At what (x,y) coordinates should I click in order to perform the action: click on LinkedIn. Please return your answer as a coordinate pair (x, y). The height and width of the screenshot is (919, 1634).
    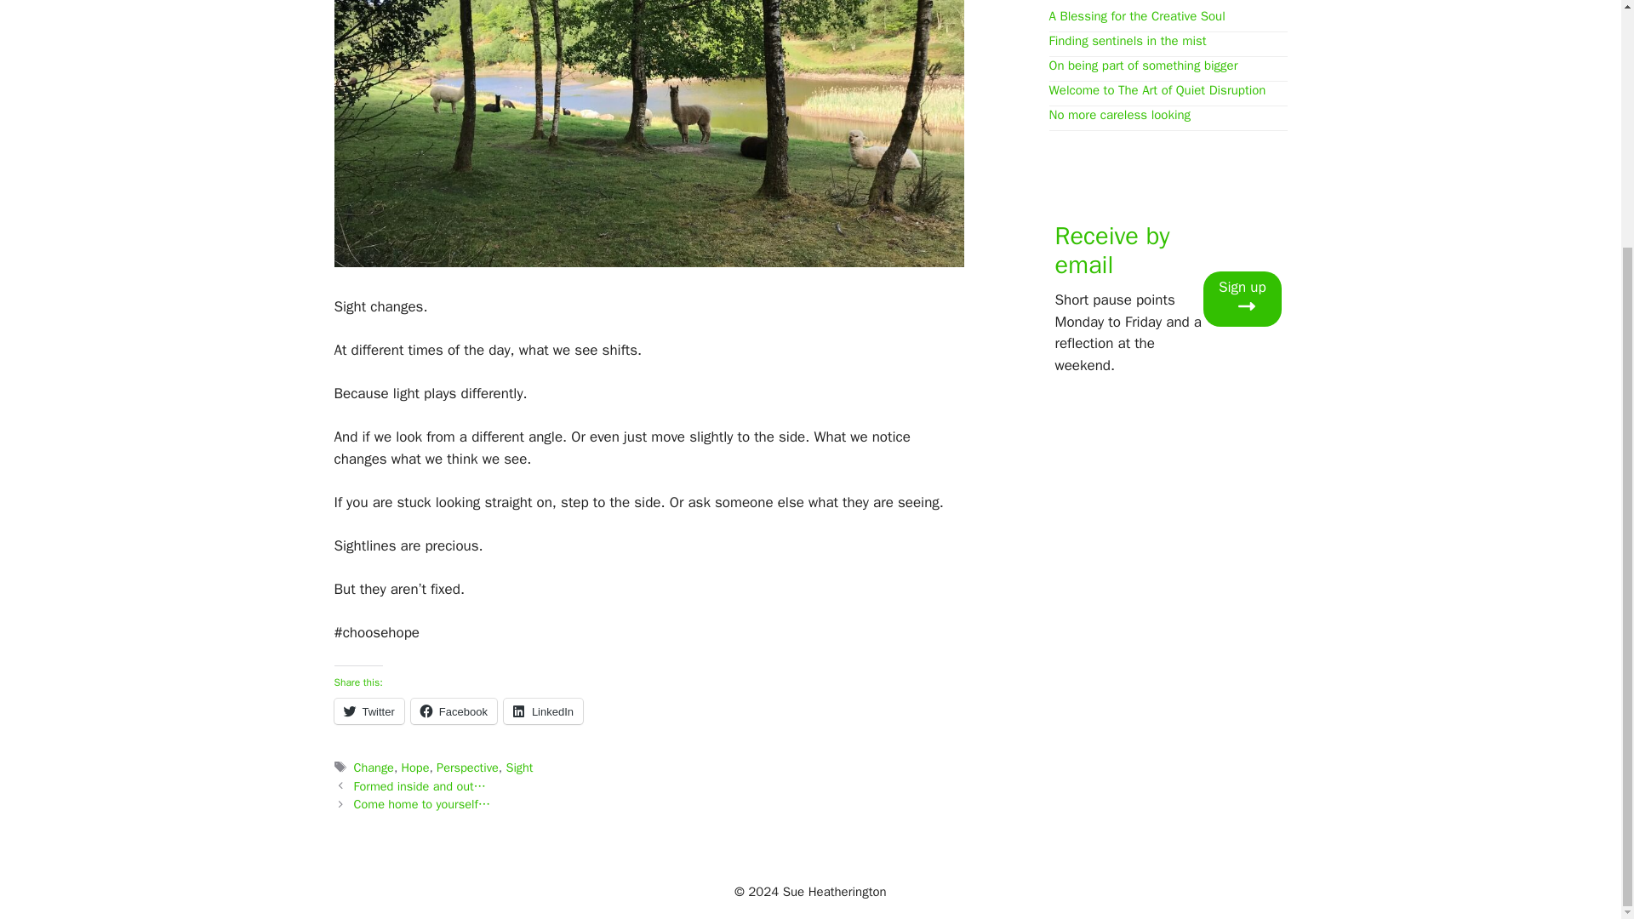
    Looking at the image, I should click on (543, 711).